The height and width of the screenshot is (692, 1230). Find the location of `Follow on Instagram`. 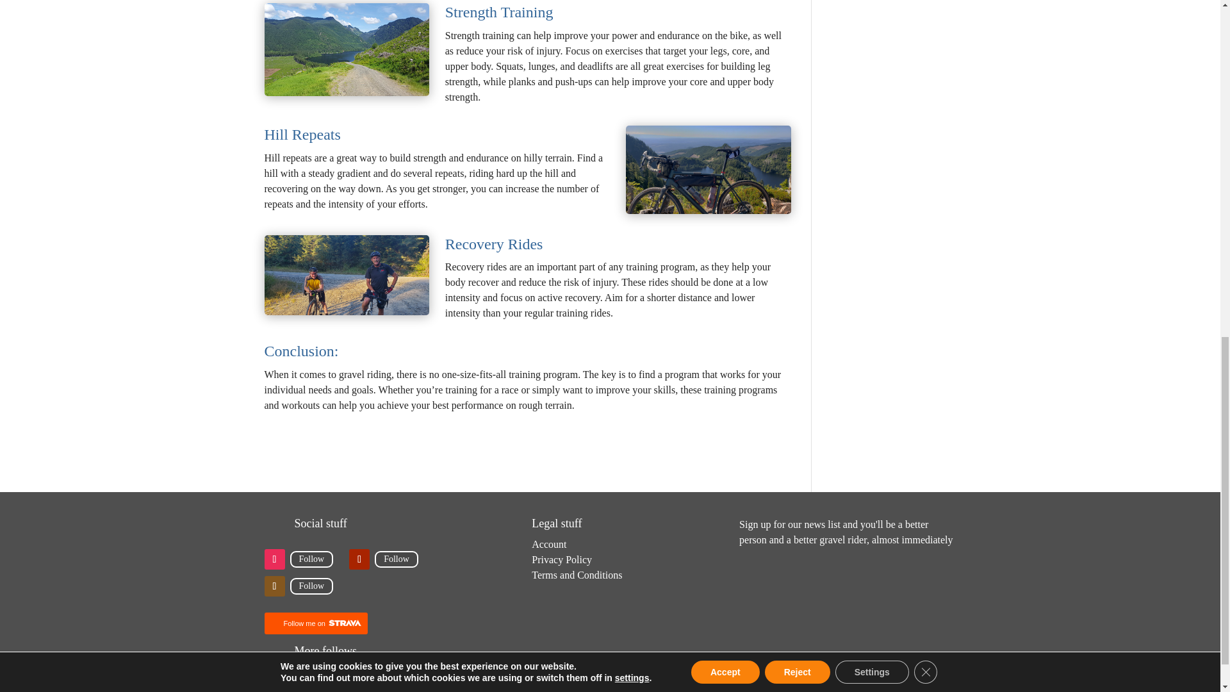

Follow on Instagram is located at coordinates (274, 559).